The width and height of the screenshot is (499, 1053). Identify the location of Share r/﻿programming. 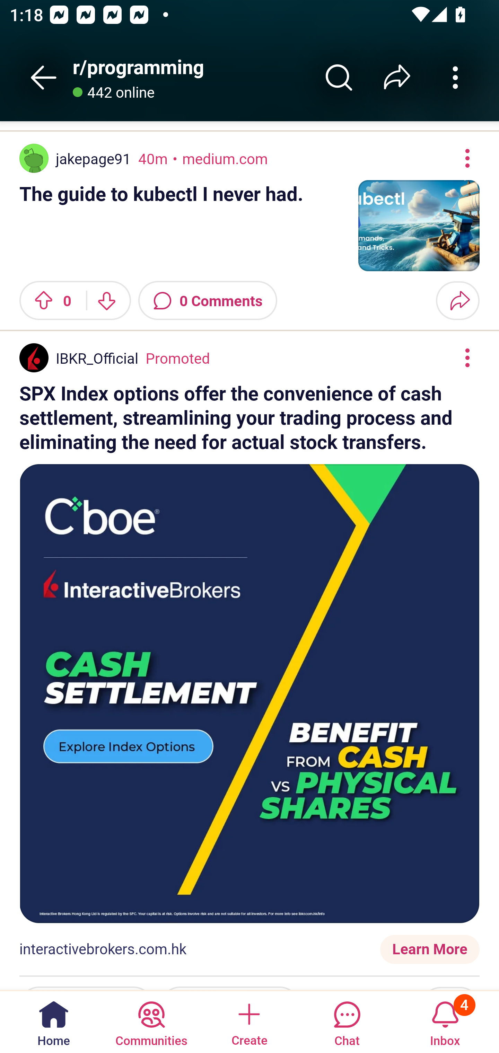
(397, 77).